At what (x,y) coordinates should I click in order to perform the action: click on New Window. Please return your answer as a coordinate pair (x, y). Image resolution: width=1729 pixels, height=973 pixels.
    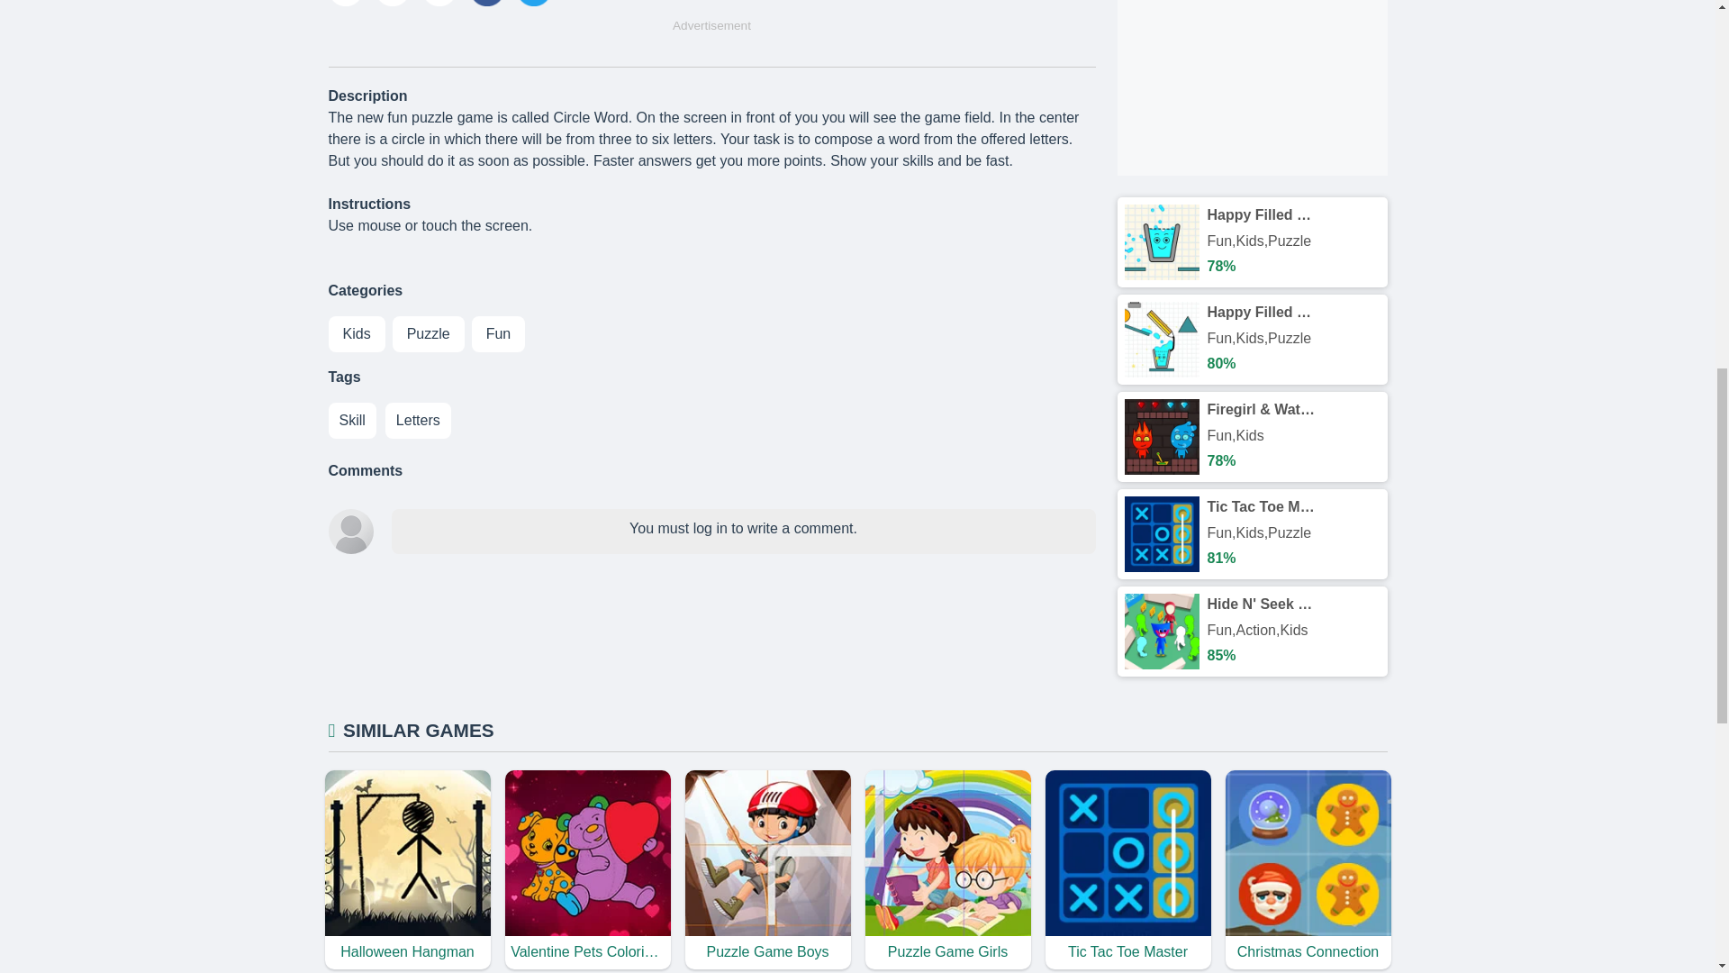
    Looking at the image, I should click on (344, 3).